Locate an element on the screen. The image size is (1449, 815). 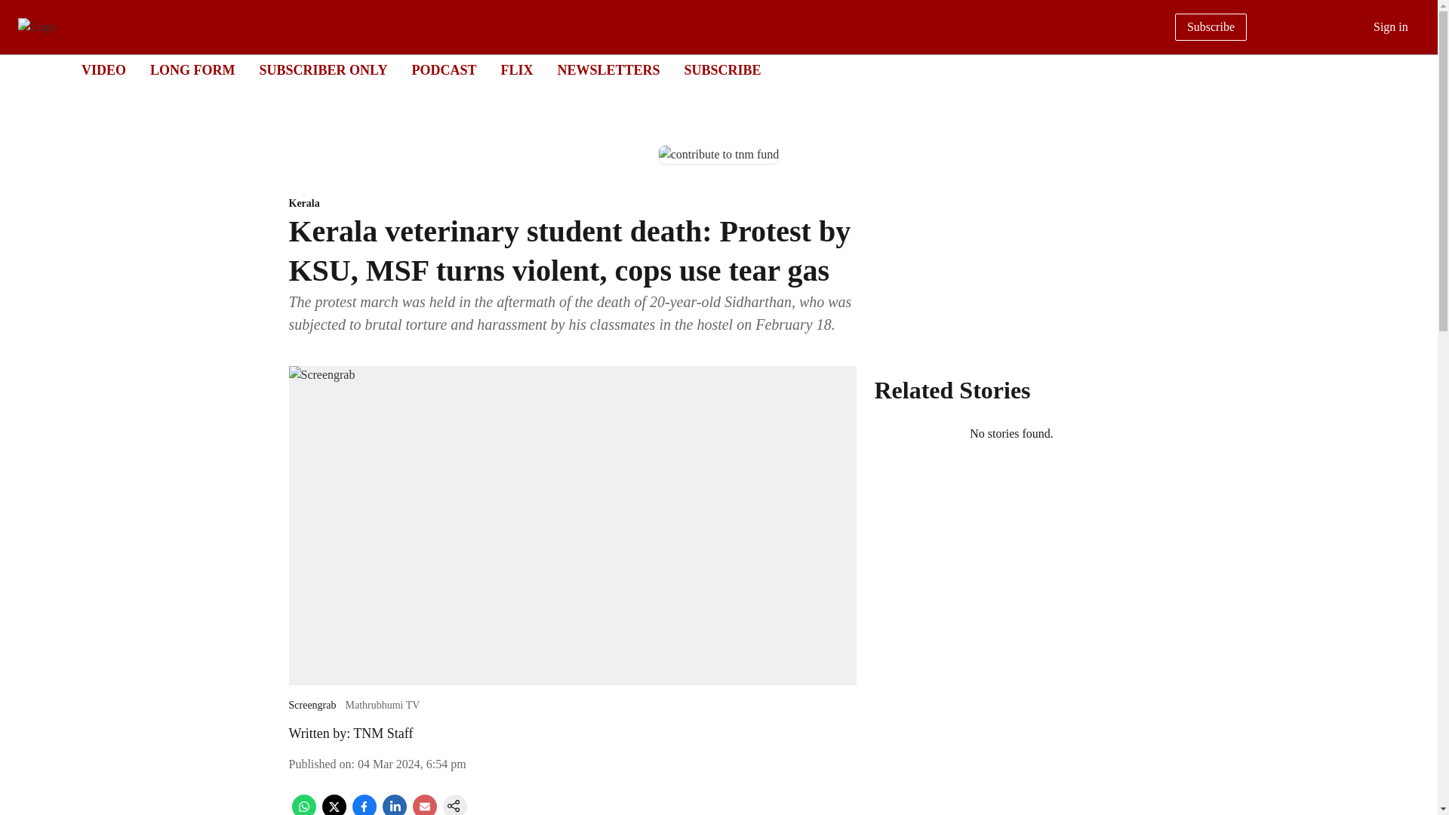
PODCAST is located at coordinates (444, 69).